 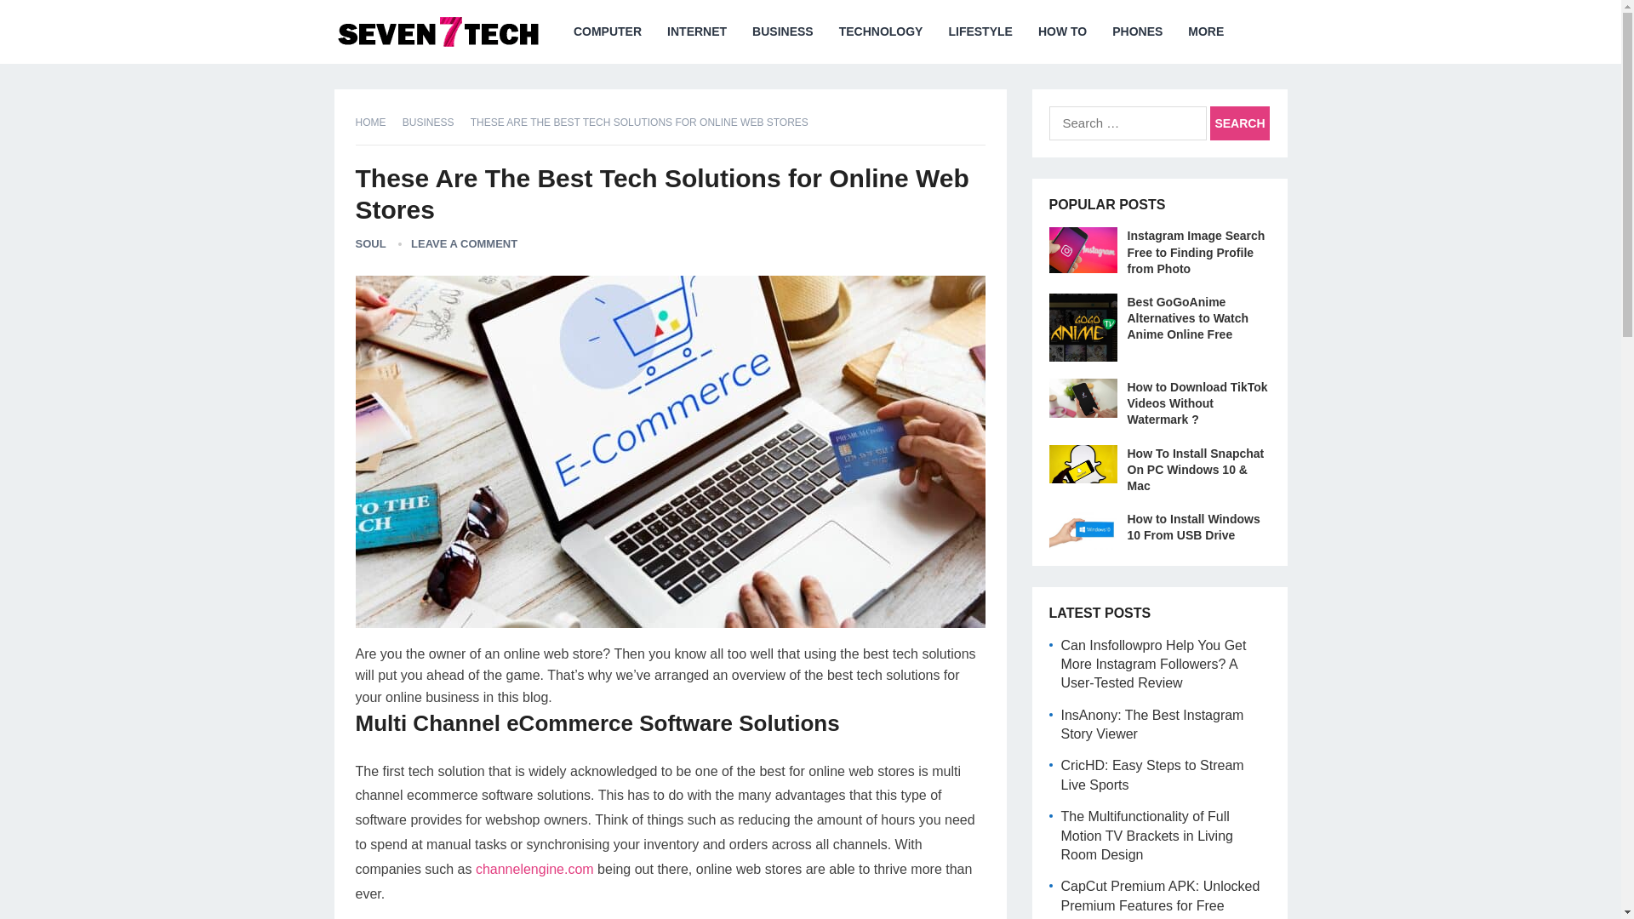 I want to click on BUSINESS, so click(x=434, y=123).